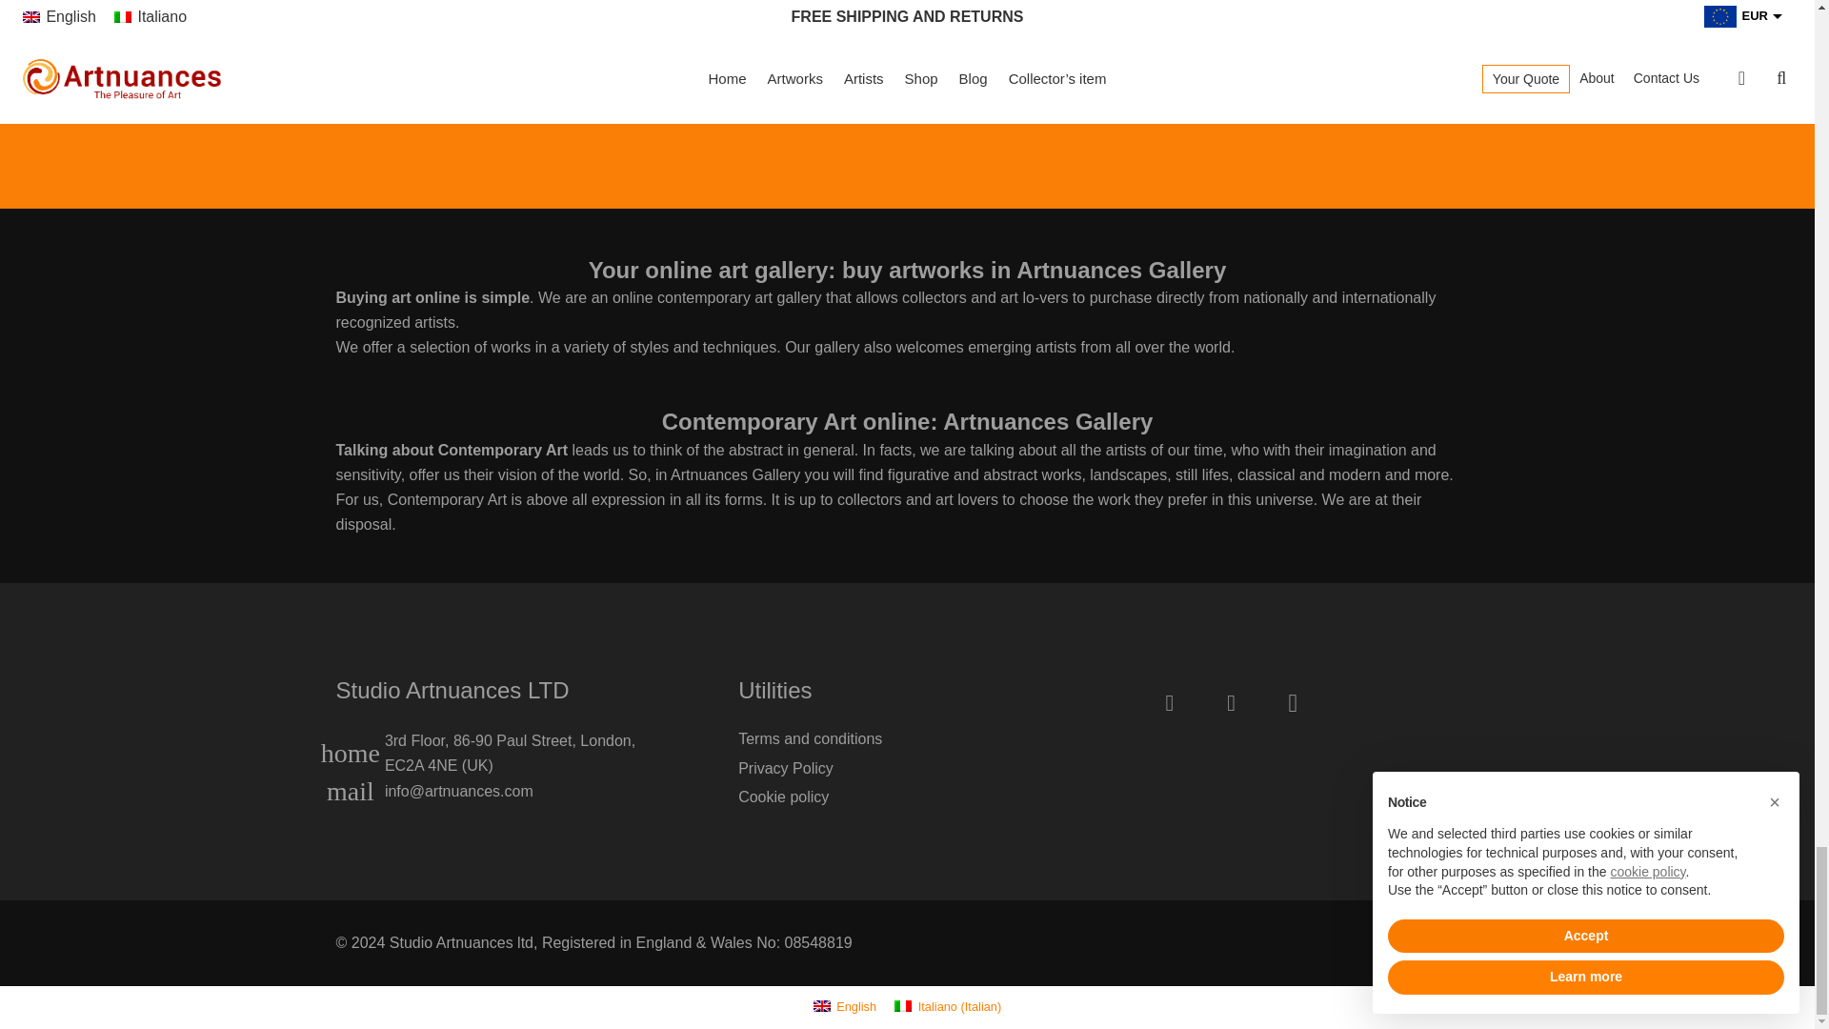 This screenshot has width=1829, height=1029. Describe the element at coordinates (1292, 703) in the screenshot. I see `Instagram` at that location.